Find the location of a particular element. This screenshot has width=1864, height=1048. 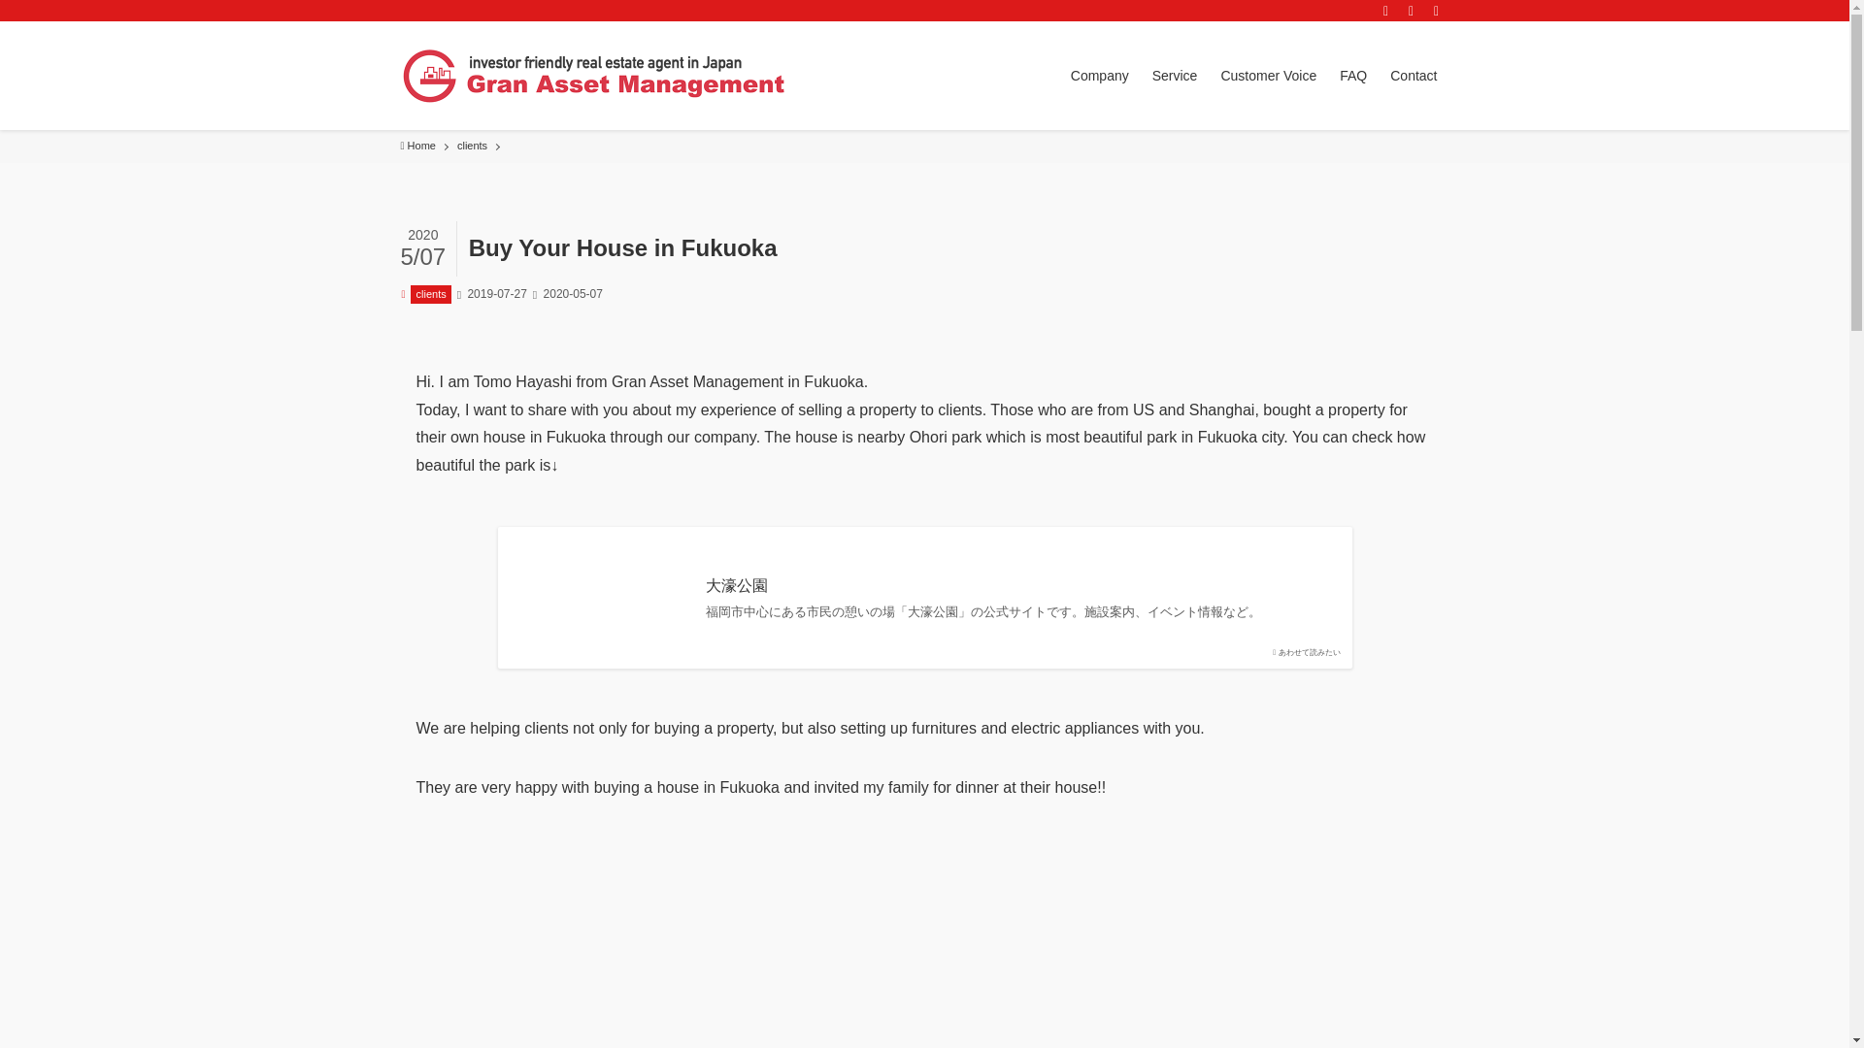

Customer Voice is located at coordinates (1268, 75).